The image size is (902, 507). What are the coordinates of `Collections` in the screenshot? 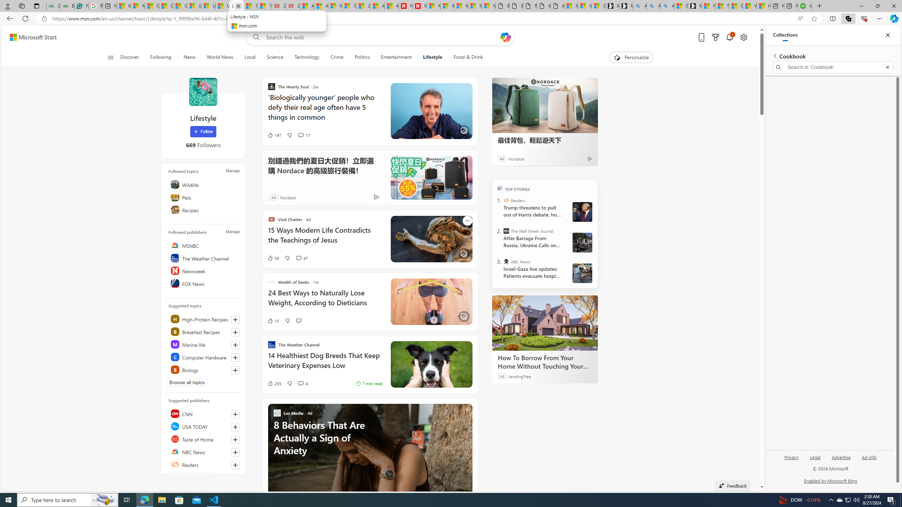 It's located at (848, 18).